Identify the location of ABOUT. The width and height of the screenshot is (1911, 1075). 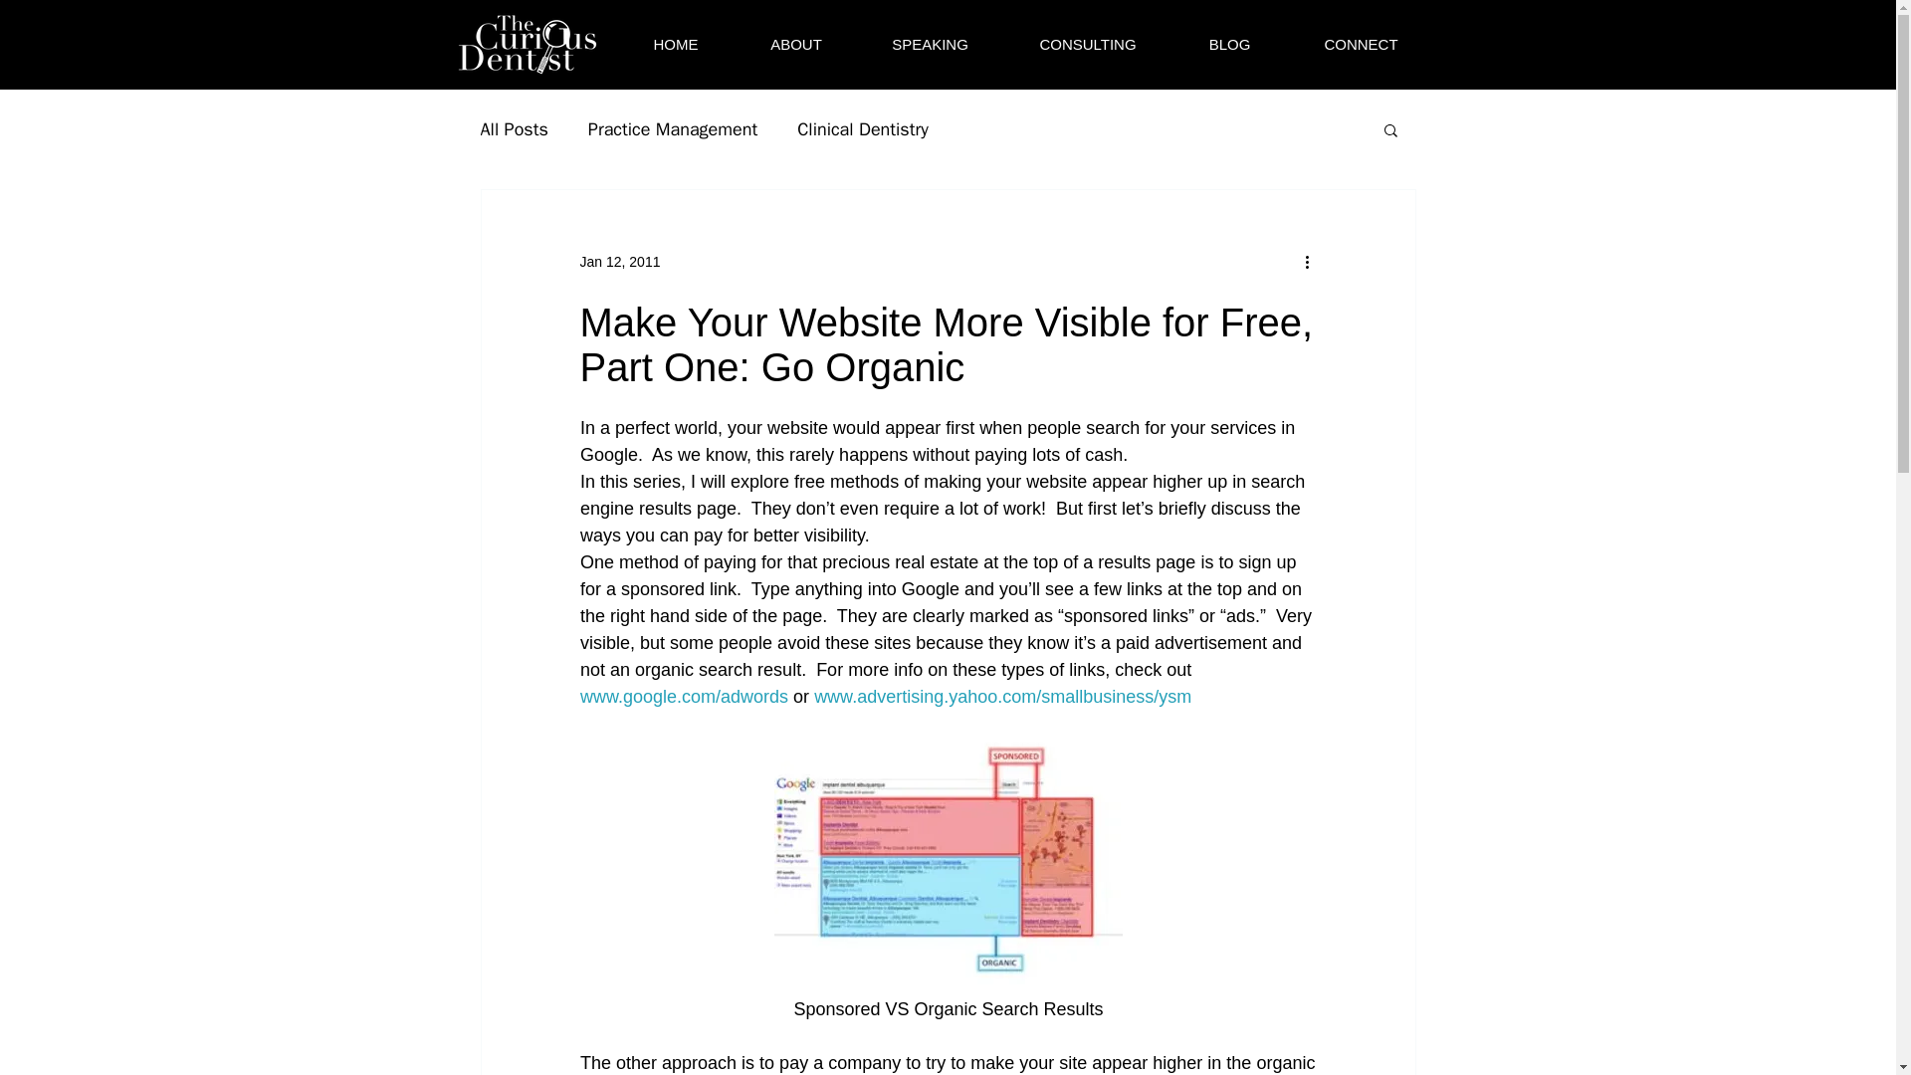
(794, 45).